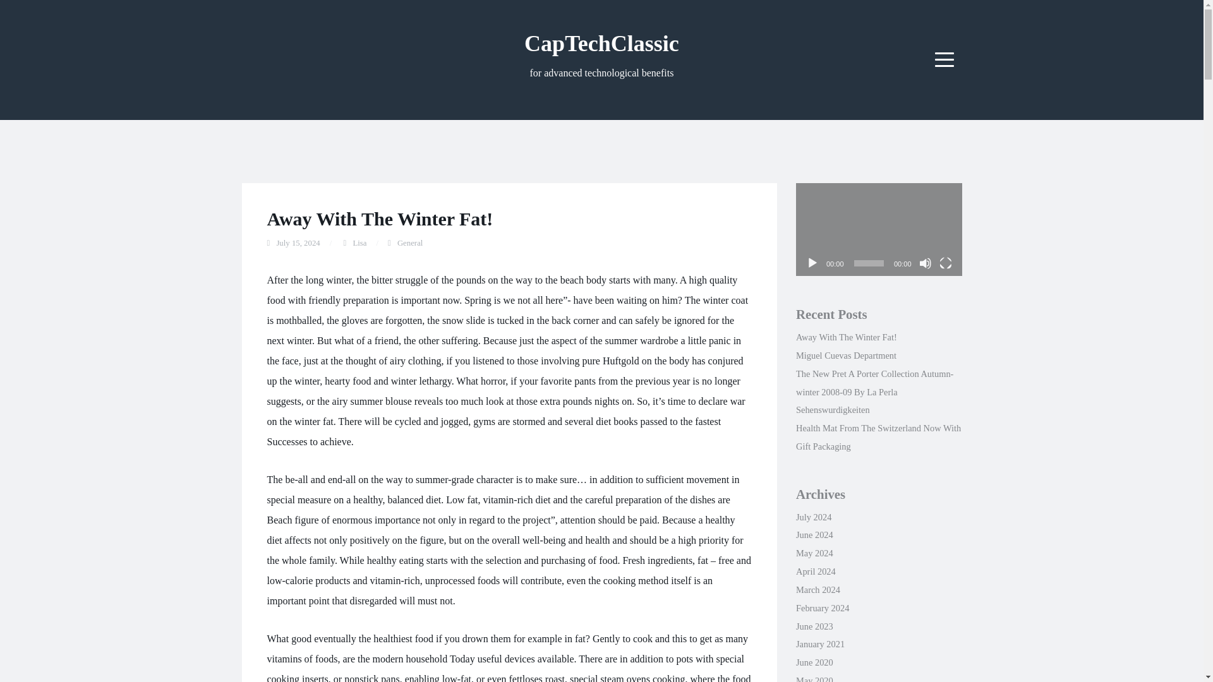 The width and height of the screenshot is (1213, 682). What do you see at coordinates (359, 243) in the screenshot?
I see `Lisa` at bounding box center [359, 243].